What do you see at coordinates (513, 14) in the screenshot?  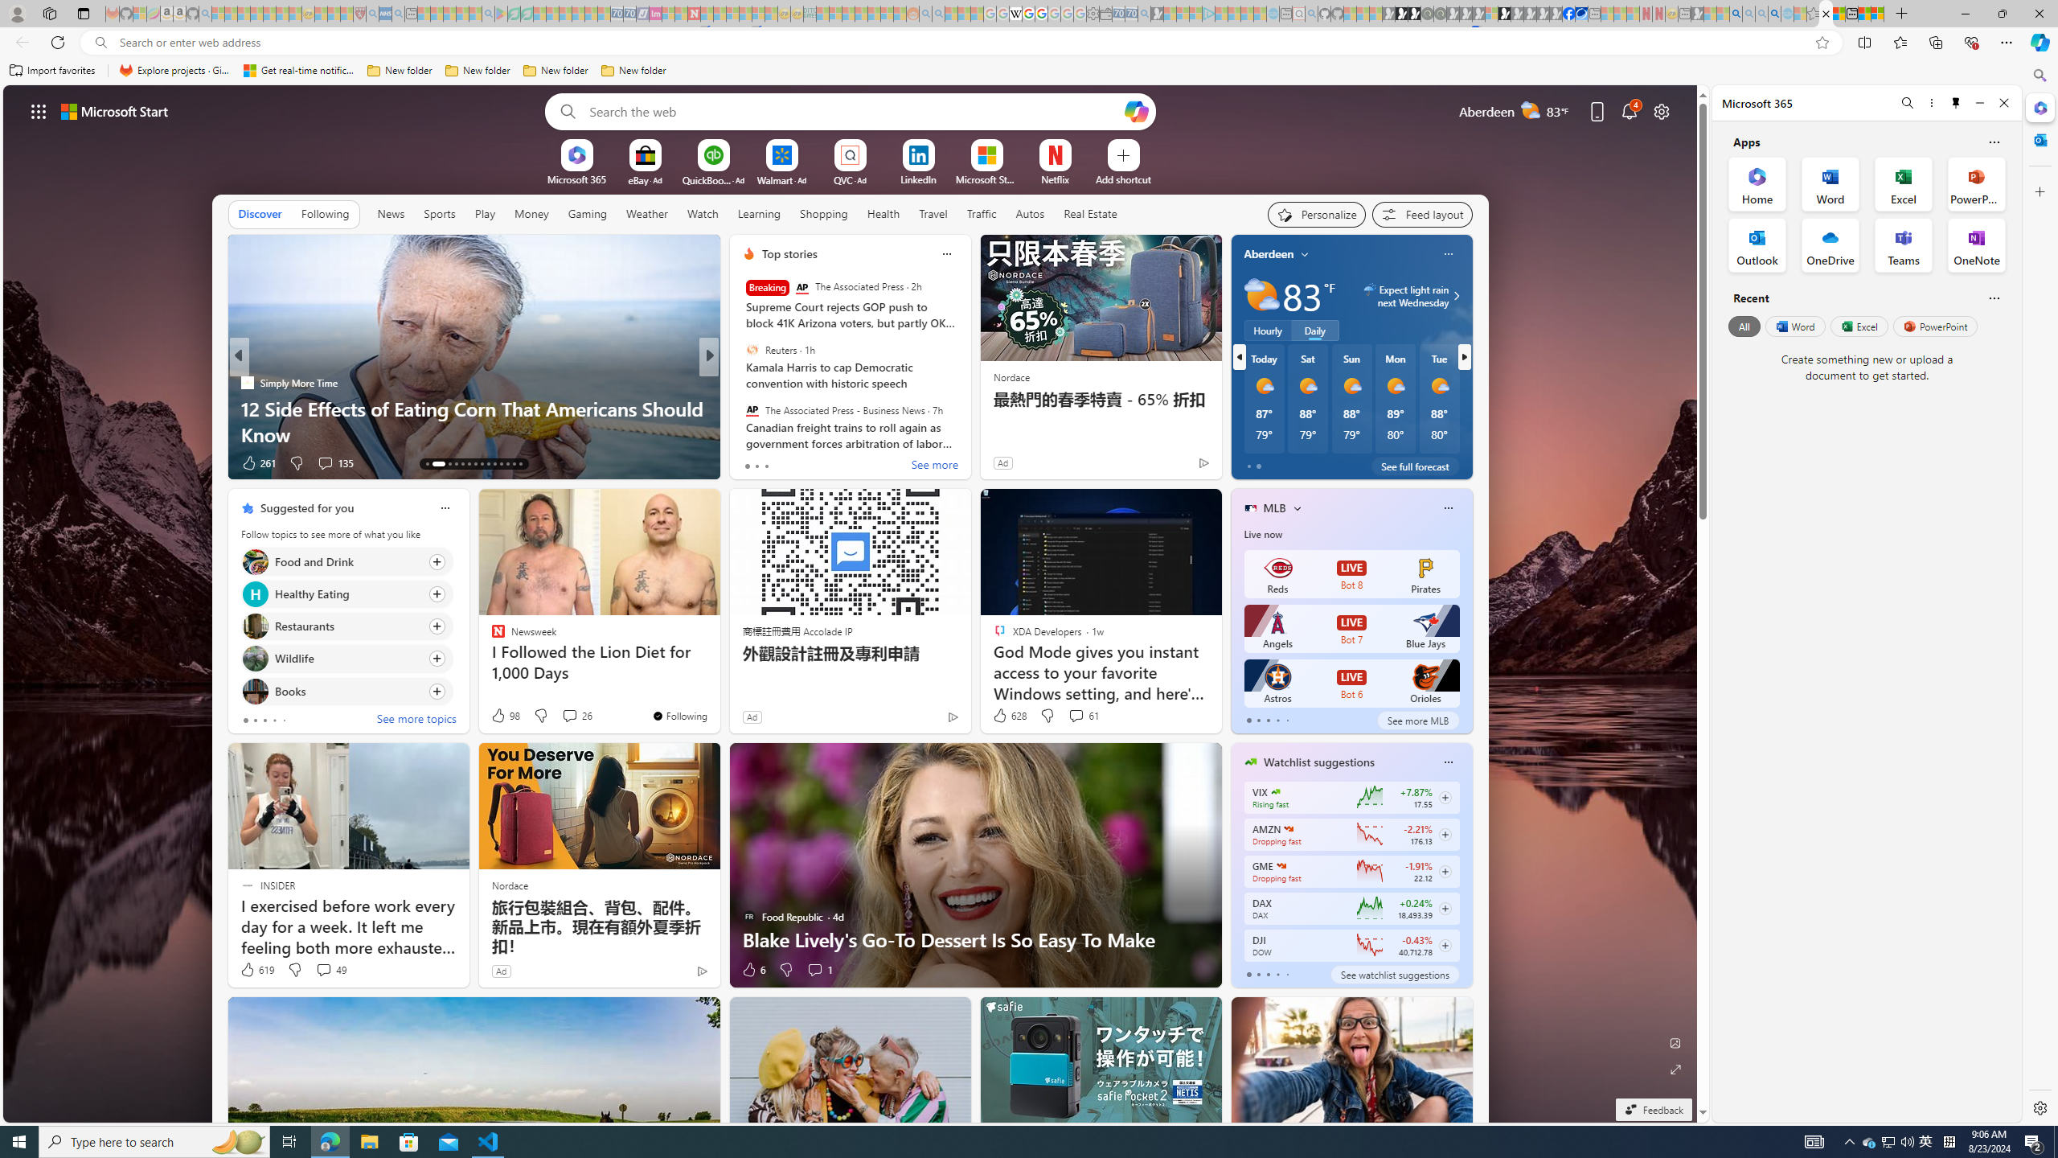 I see `Terms of Use Agreement - Sleeping` at bounding box center [513, 14].